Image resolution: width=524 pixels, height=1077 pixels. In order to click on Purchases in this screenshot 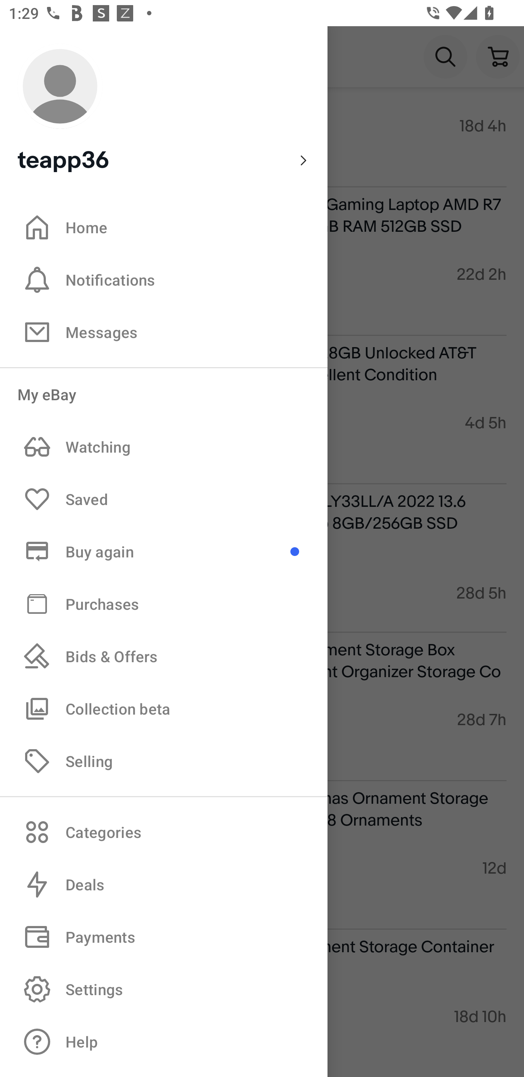, I will do `click(164, 603)`.